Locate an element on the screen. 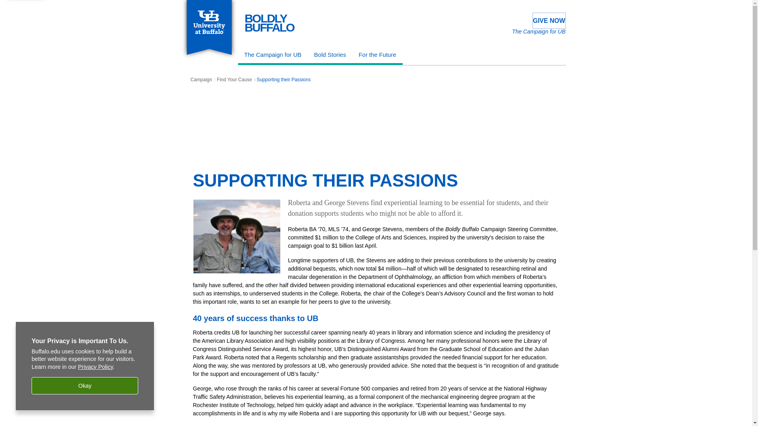 This screenshot has height=426, width=758. Campaign is located at coordinates (201, 80).